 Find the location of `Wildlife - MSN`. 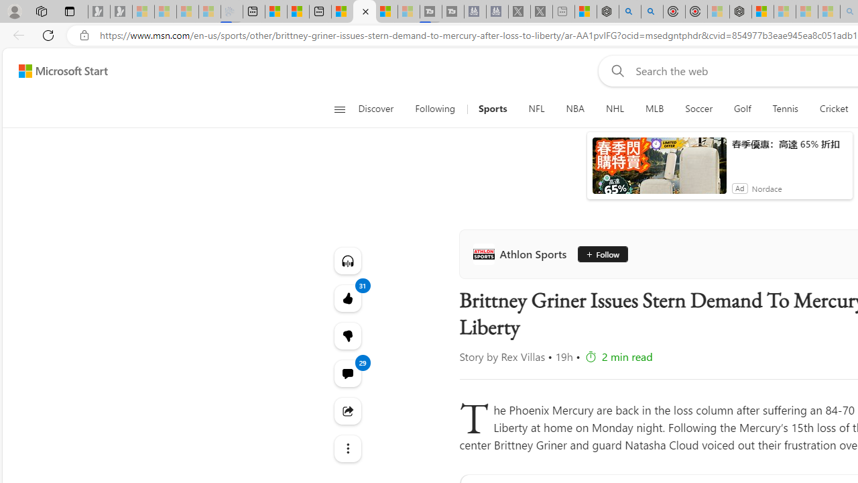

Wildlife - MSN is located at coordinates (585, 12).